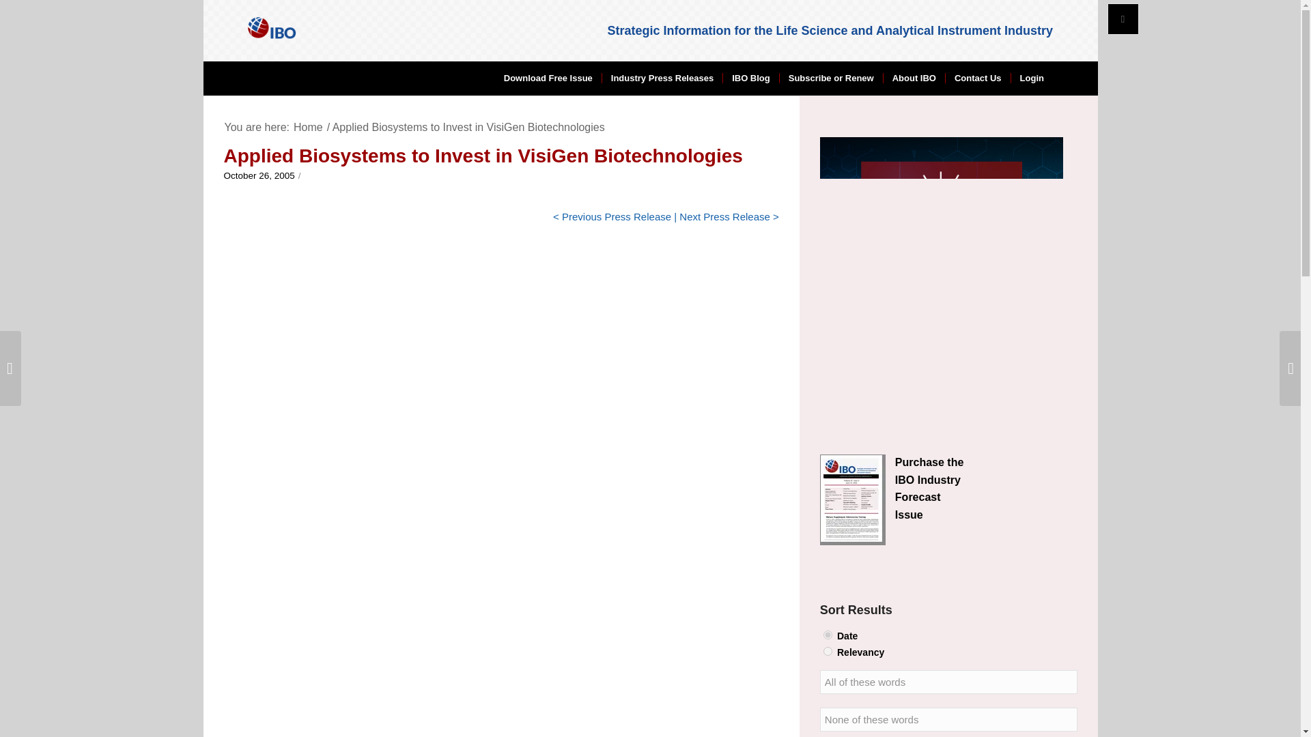 This screenshot has width=1311, height=737. What do you see at coordinates (750, 78) in the screenshot?
I see `IBO Blog` at bounding box center [750, 78].